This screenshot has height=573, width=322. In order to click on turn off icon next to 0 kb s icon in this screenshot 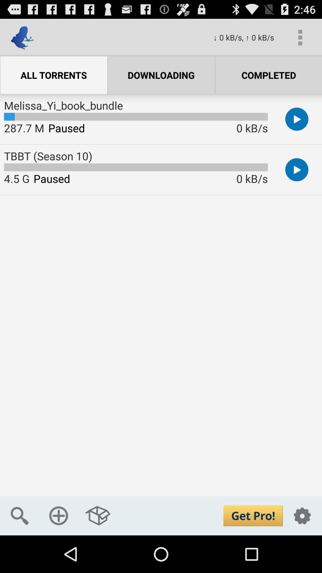, I will do `click(300, 38)`.